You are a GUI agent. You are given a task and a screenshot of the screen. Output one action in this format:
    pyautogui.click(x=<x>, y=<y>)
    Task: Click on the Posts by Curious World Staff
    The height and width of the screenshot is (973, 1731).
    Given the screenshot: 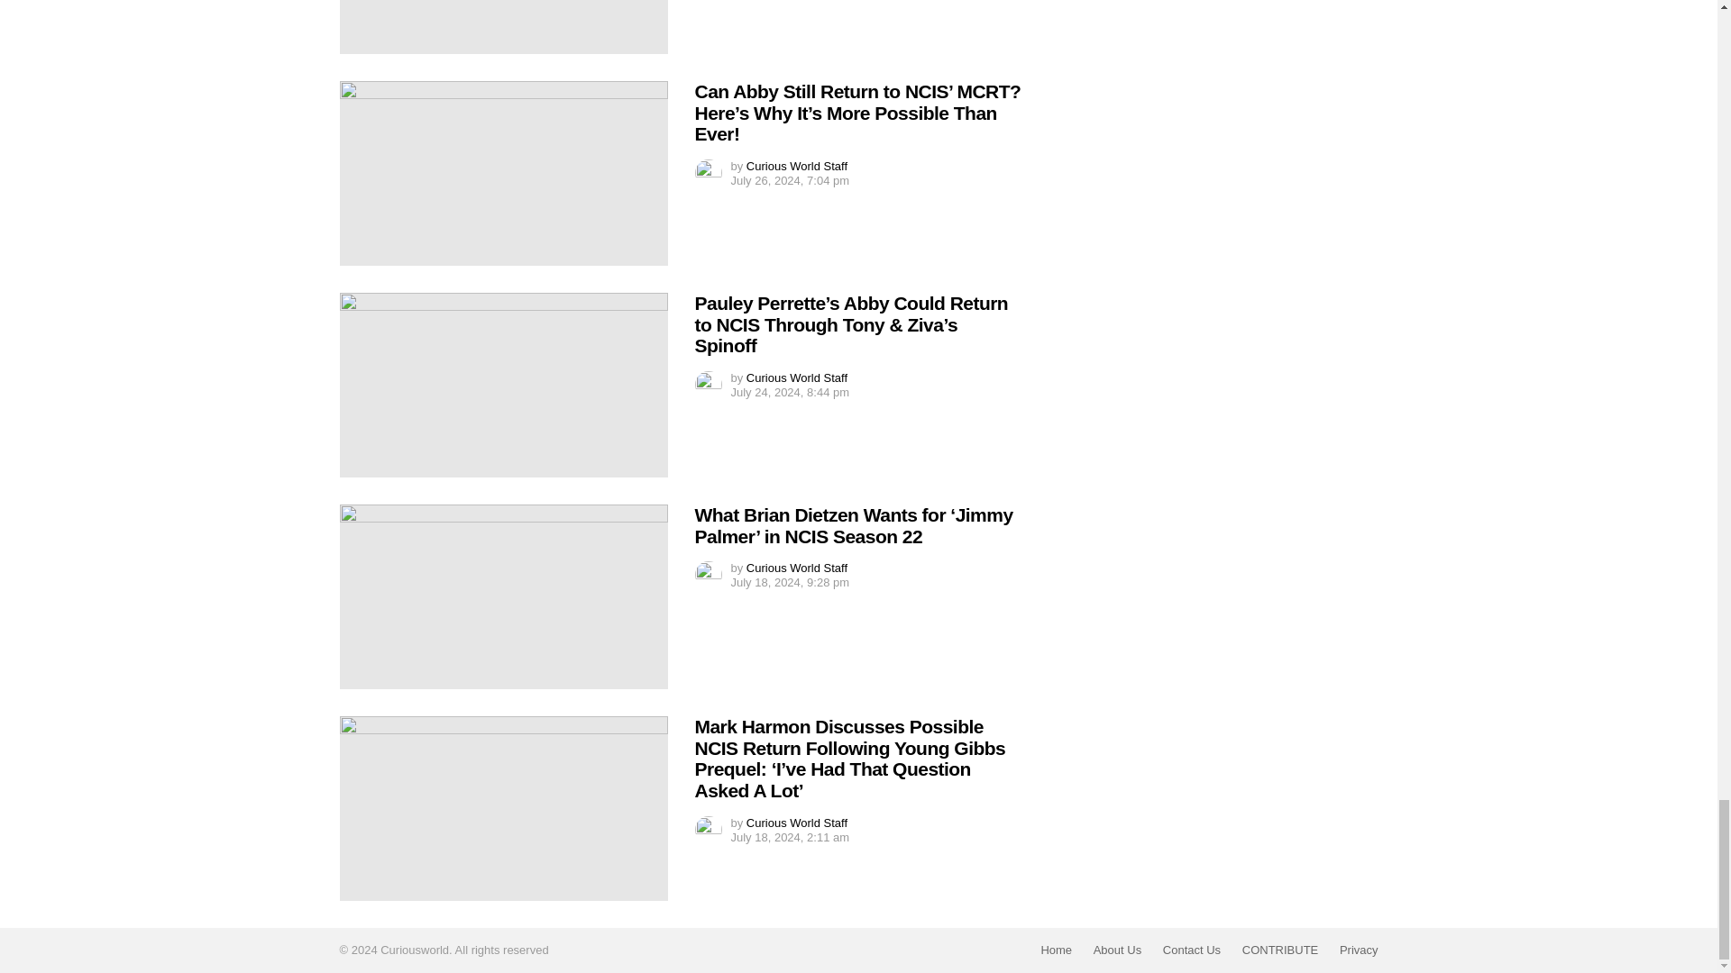 What is the action you would take?
    pyautogui.click(x=797, y=377)
    